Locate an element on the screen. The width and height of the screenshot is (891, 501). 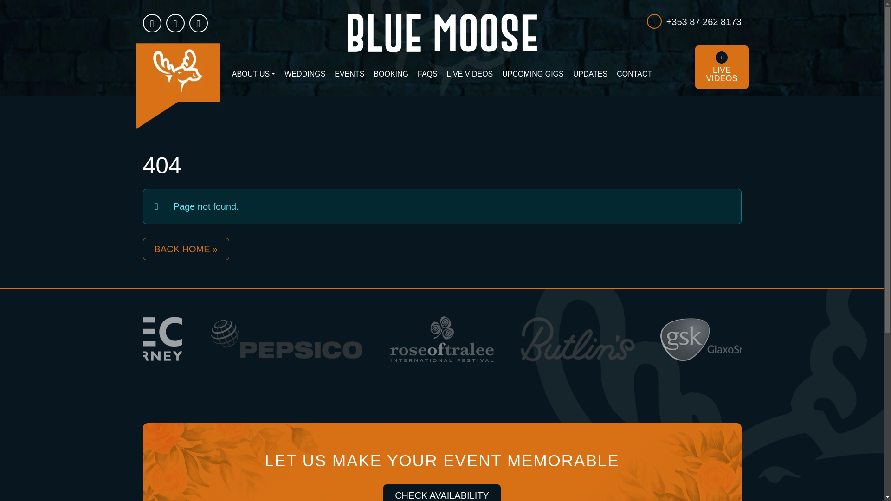
tiktok is located at coordinates (442, 493).